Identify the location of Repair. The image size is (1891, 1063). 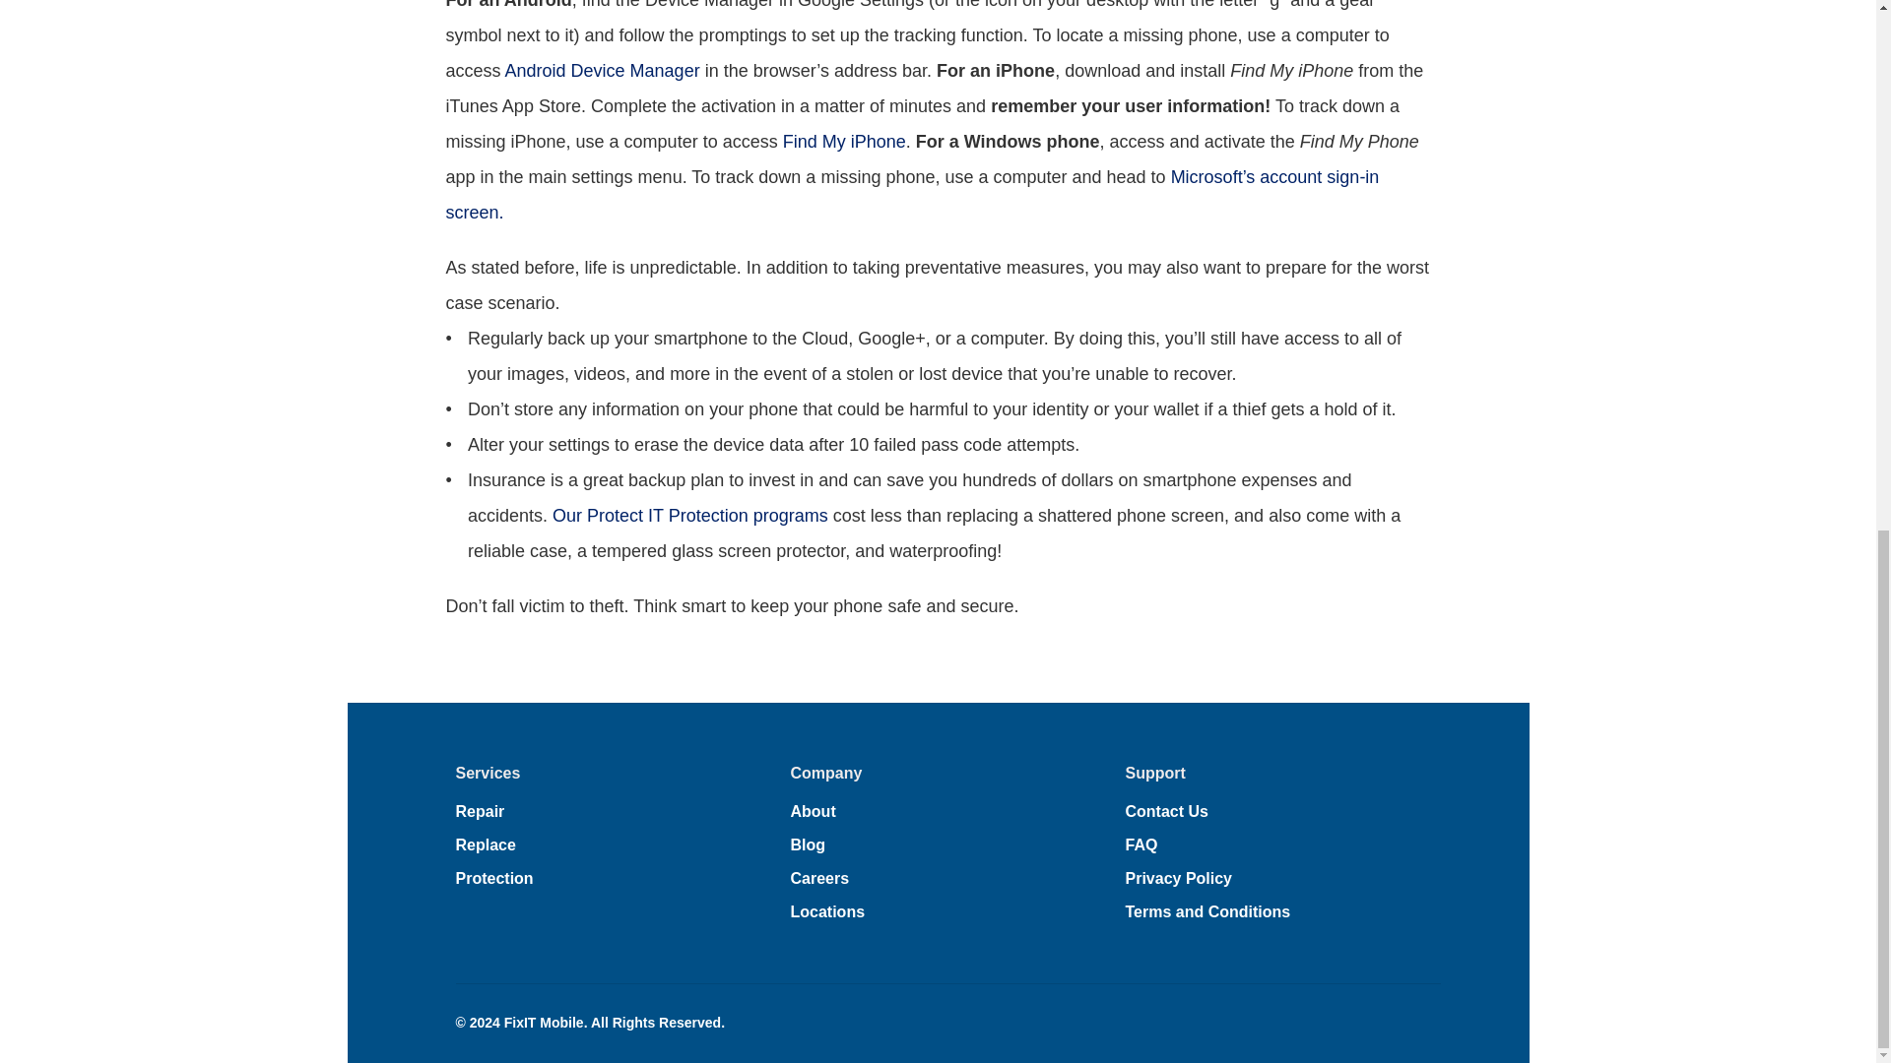
(480, 811).